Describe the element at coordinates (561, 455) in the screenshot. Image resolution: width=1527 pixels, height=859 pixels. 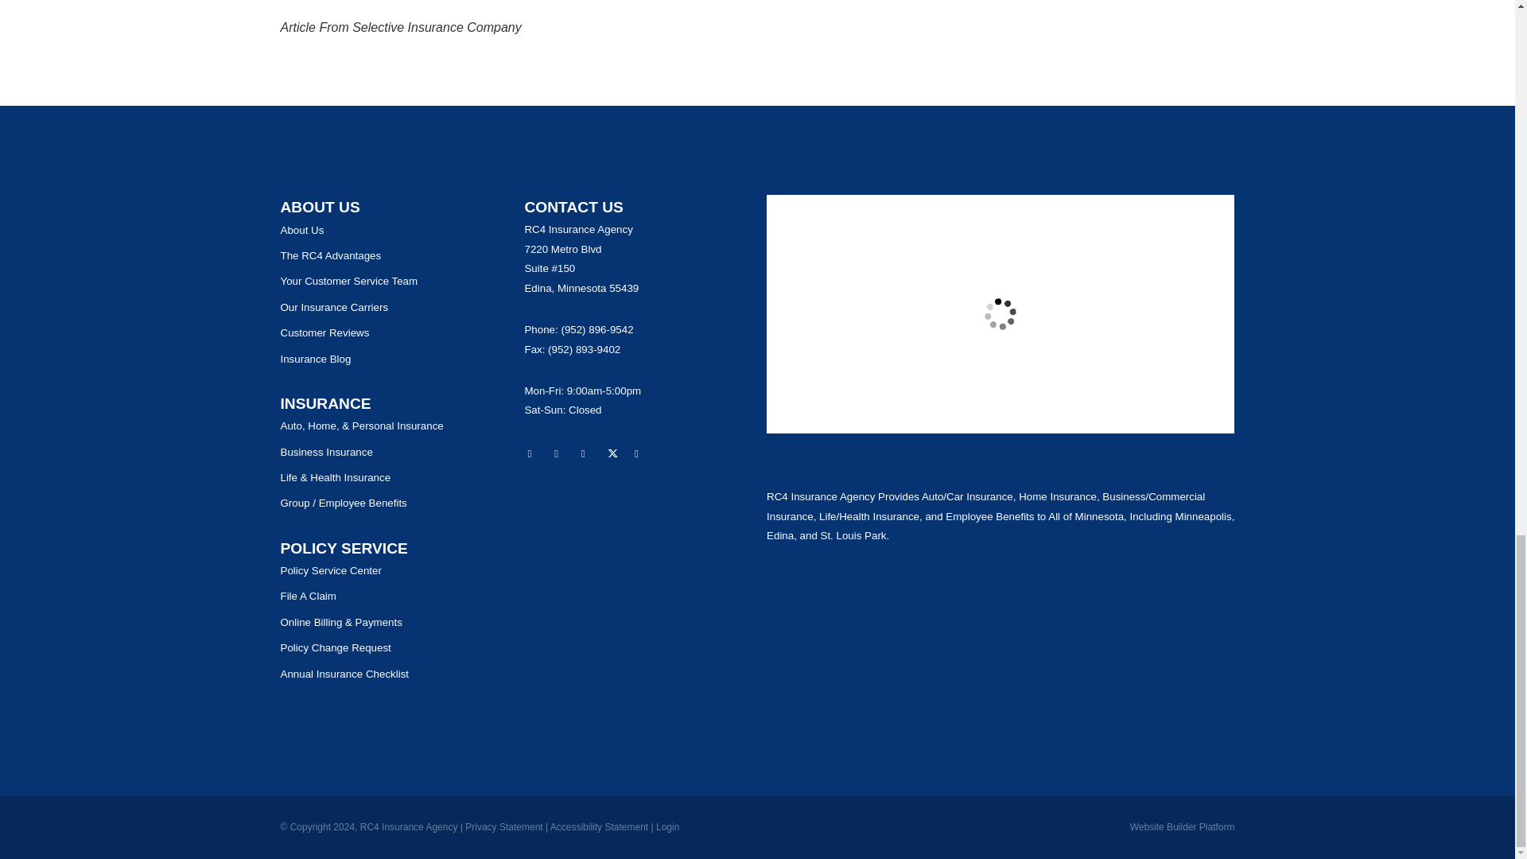
I see `Yelp` at that location.